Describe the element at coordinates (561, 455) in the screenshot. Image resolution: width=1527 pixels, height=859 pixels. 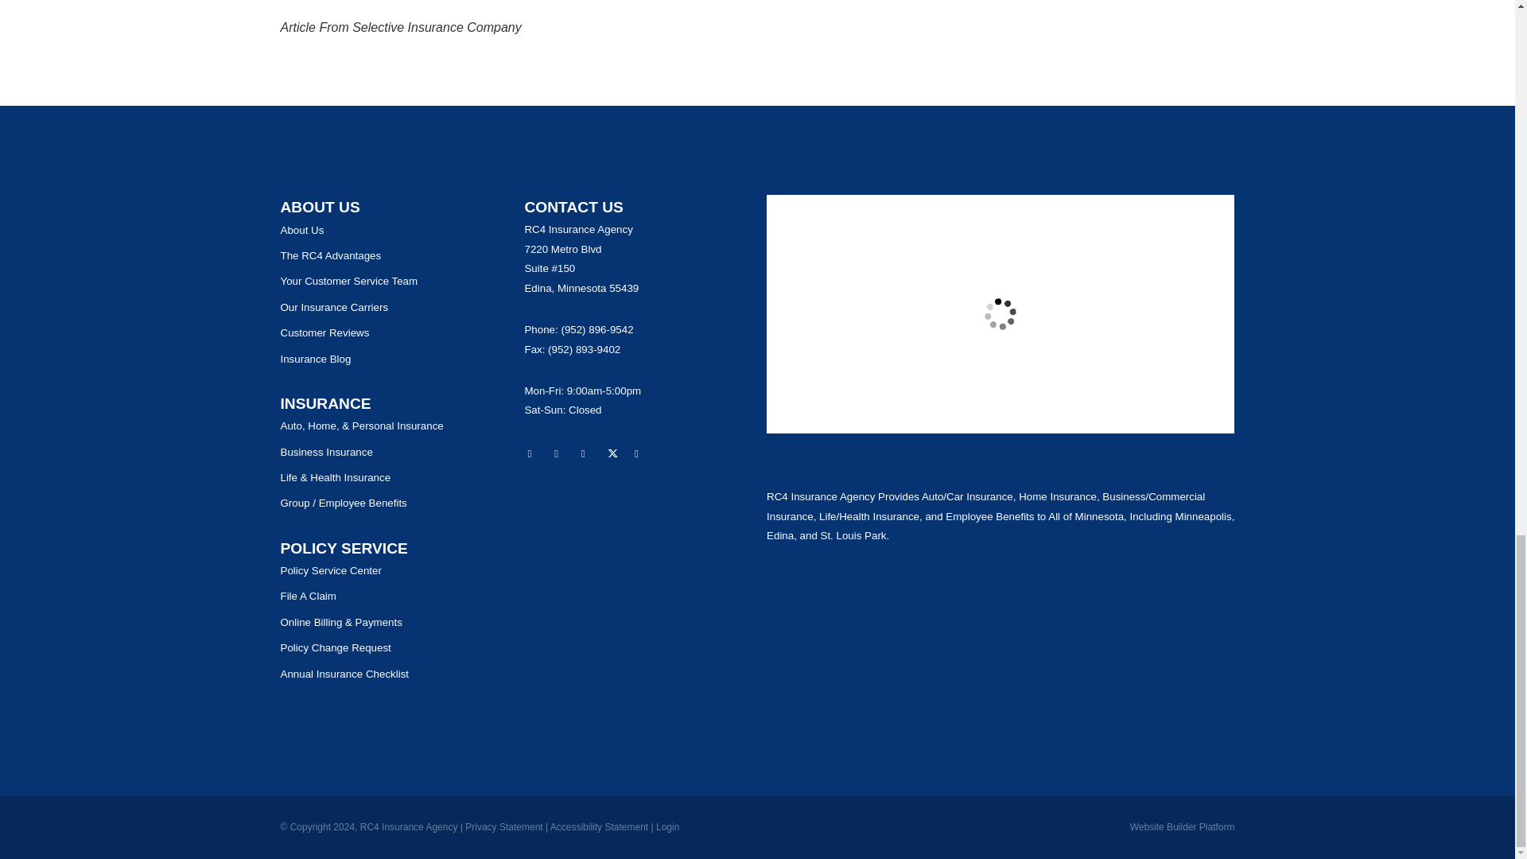
I see `Yelp` at that location.